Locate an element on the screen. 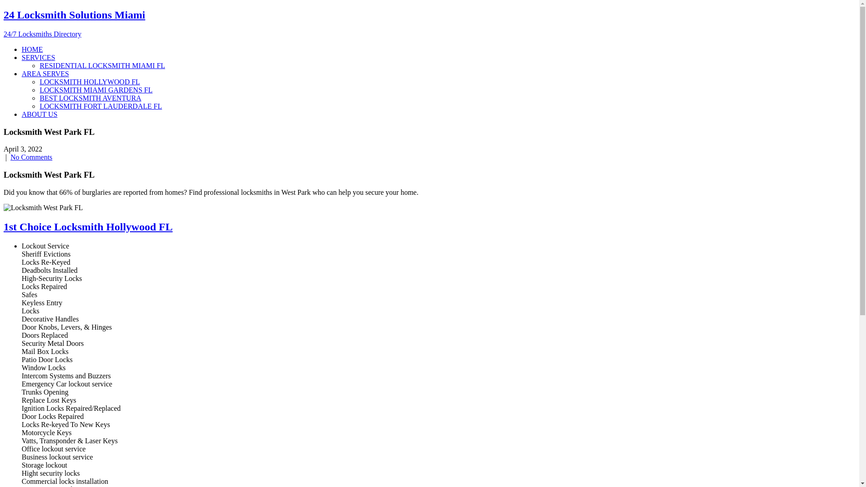 The image size is (866, 487). LOCKSMITH HOLLYWOOD FL is located at coordinates (90, 82).